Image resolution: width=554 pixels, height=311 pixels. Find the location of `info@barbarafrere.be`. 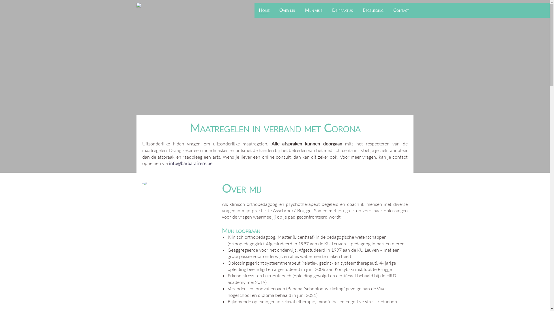

info@barbarafrere.be is located at coordinates (191, 164).